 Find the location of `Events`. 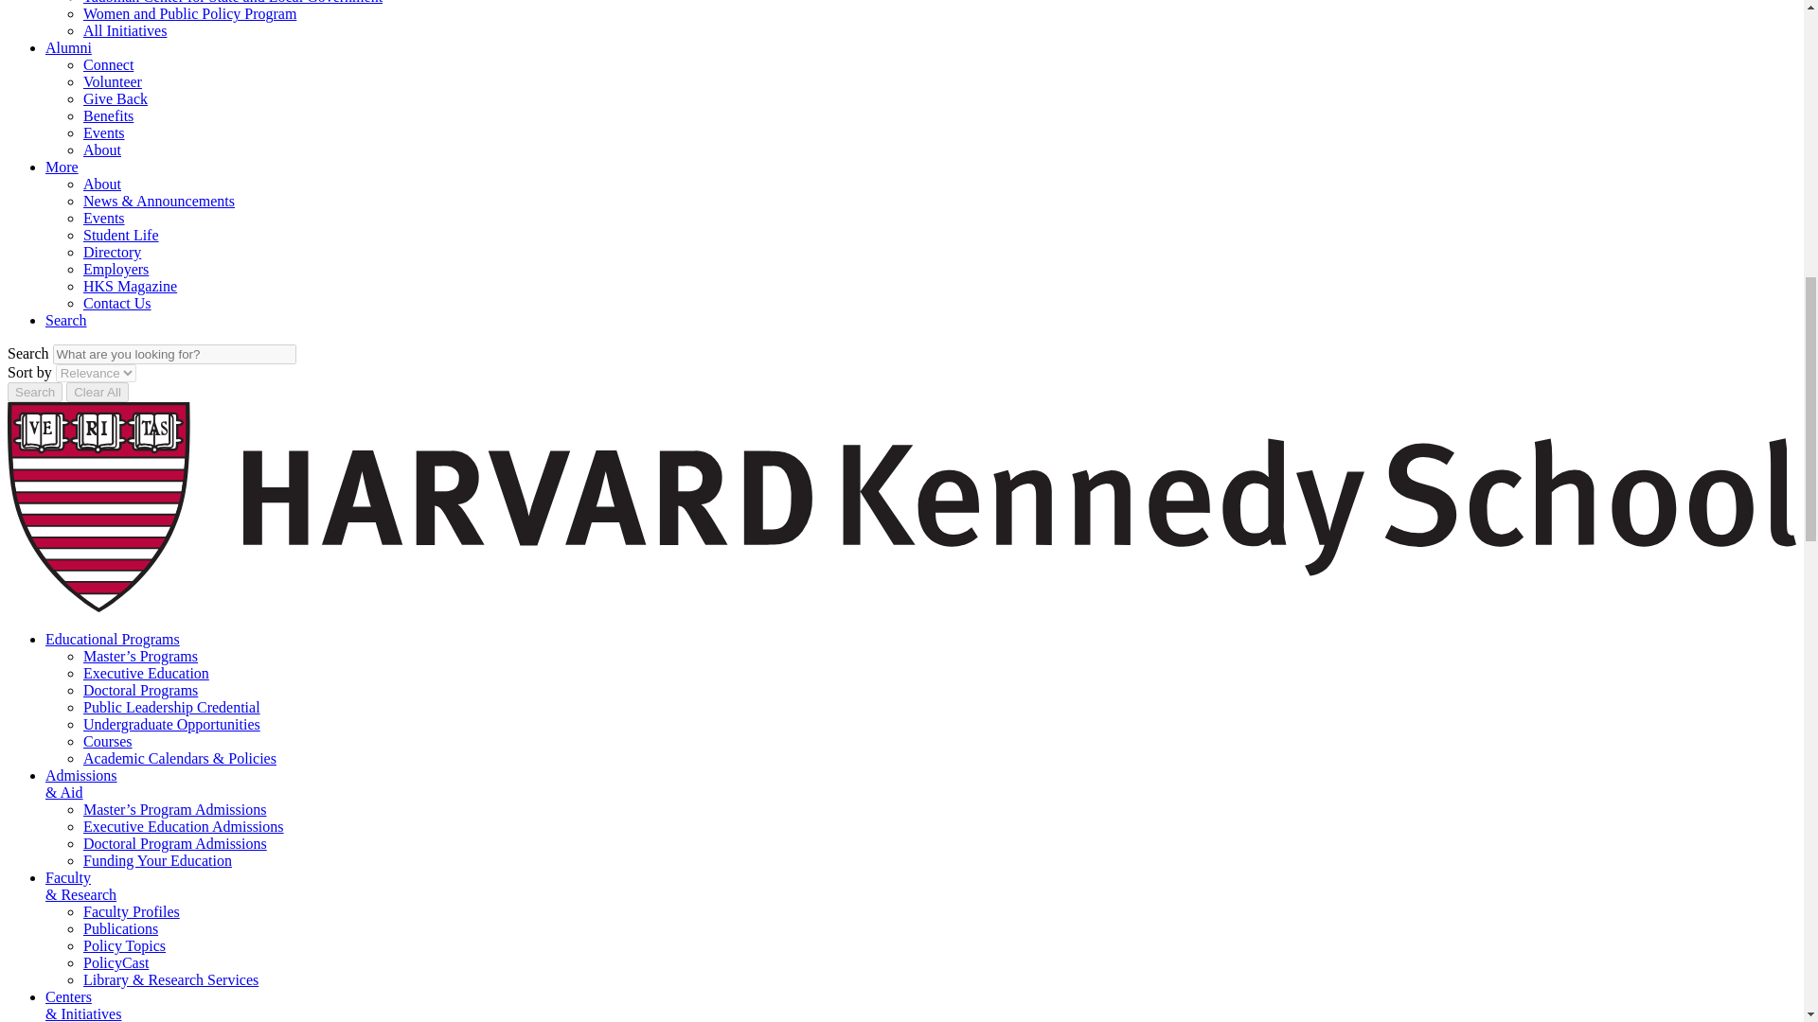

Events is located at coordinates (104, 218).